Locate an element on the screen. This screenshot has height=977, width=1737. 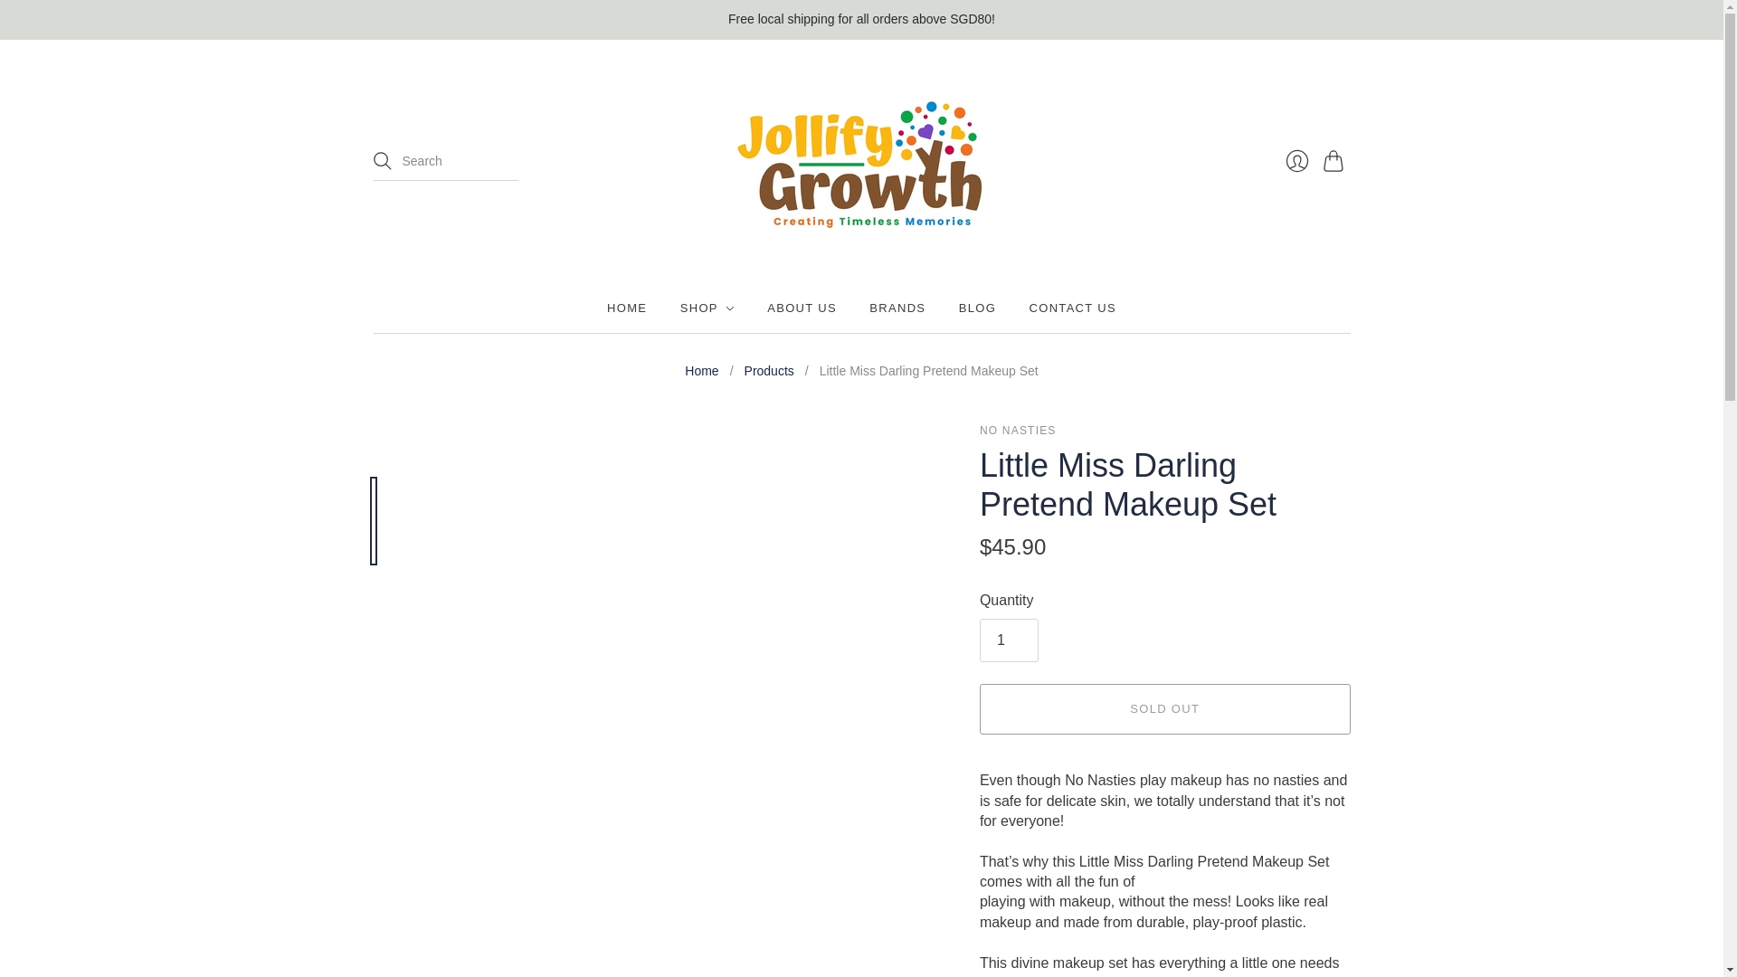
HOME is located at coordinates (626, 308).